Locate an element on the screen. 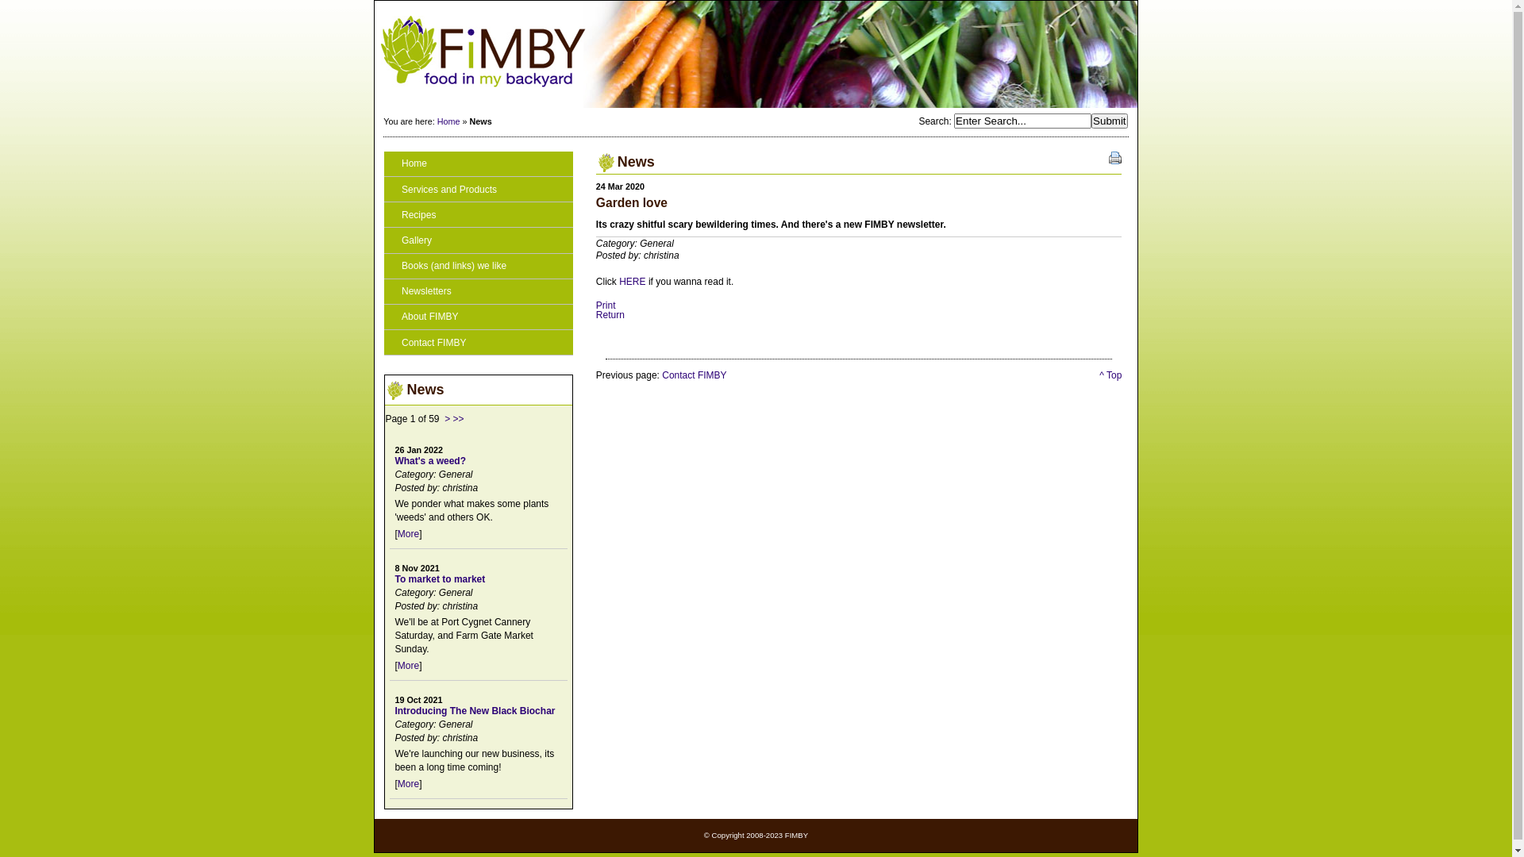  FIMBY - food in my back yard is located at coordinates (481, 54).